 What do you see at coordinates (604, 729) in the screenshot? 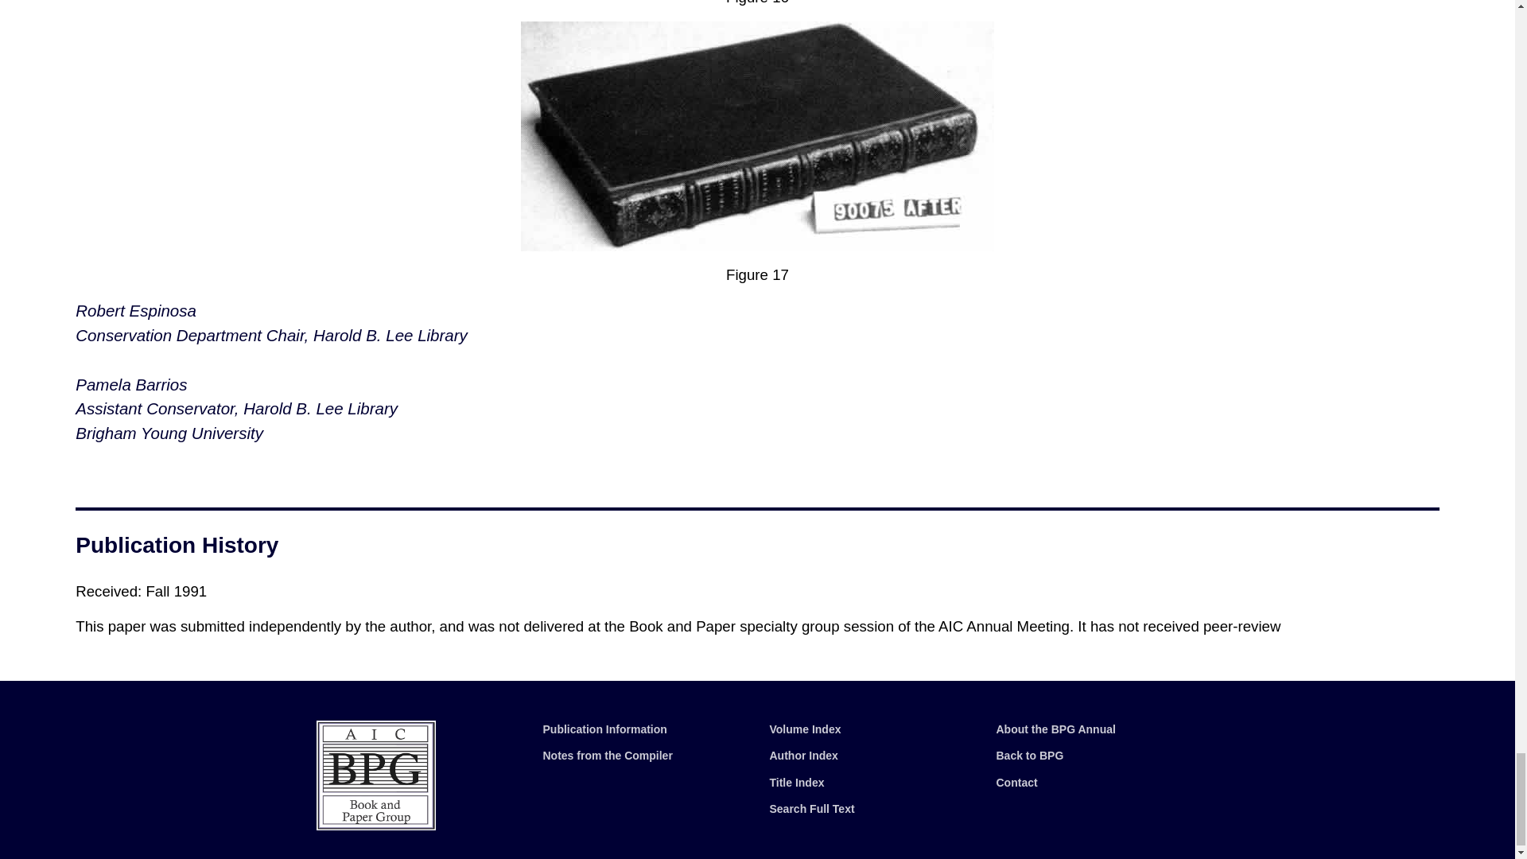
I see `Publication Information` at bounding box center [604, 729].